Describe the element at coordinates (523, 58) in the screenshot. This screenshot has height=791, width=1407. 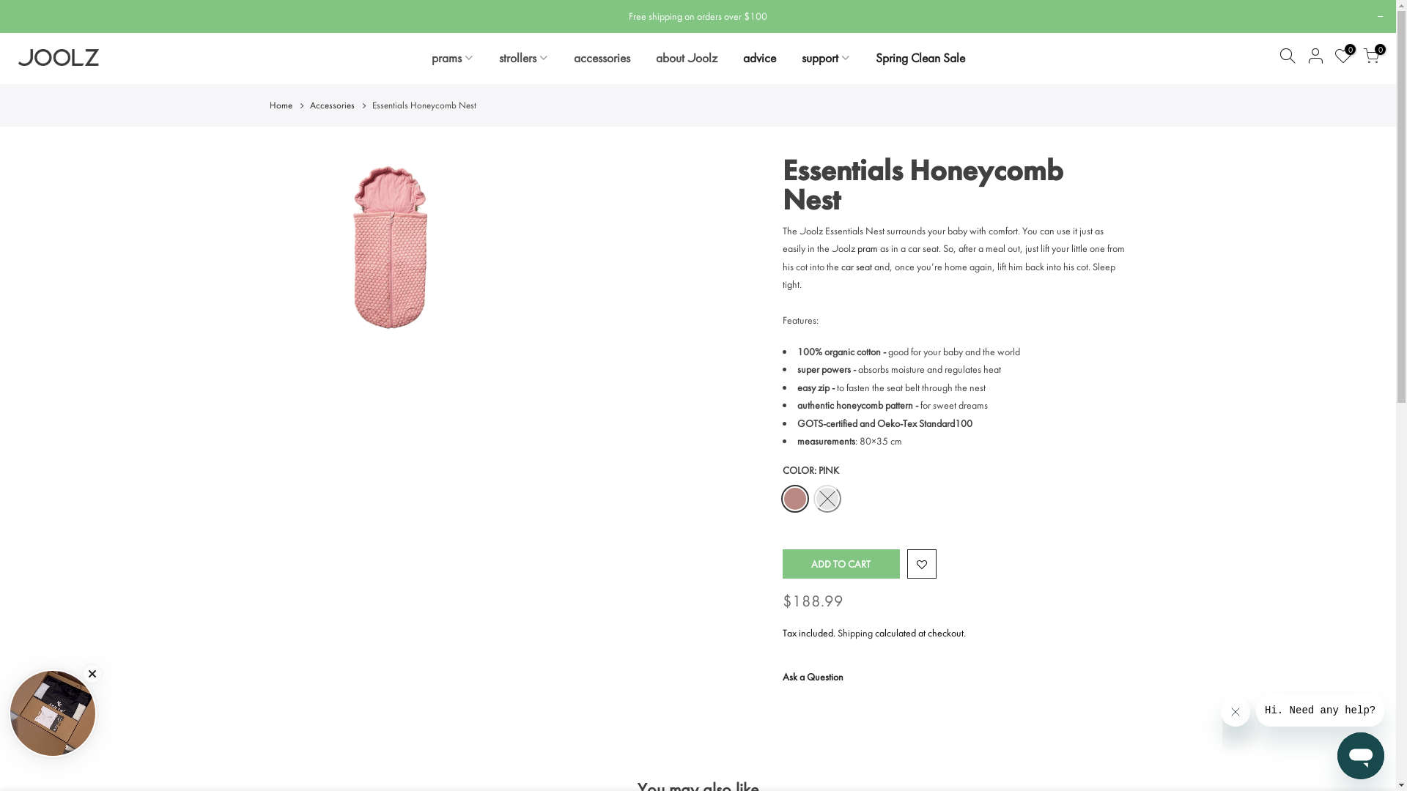
I see `strollers` at that location.